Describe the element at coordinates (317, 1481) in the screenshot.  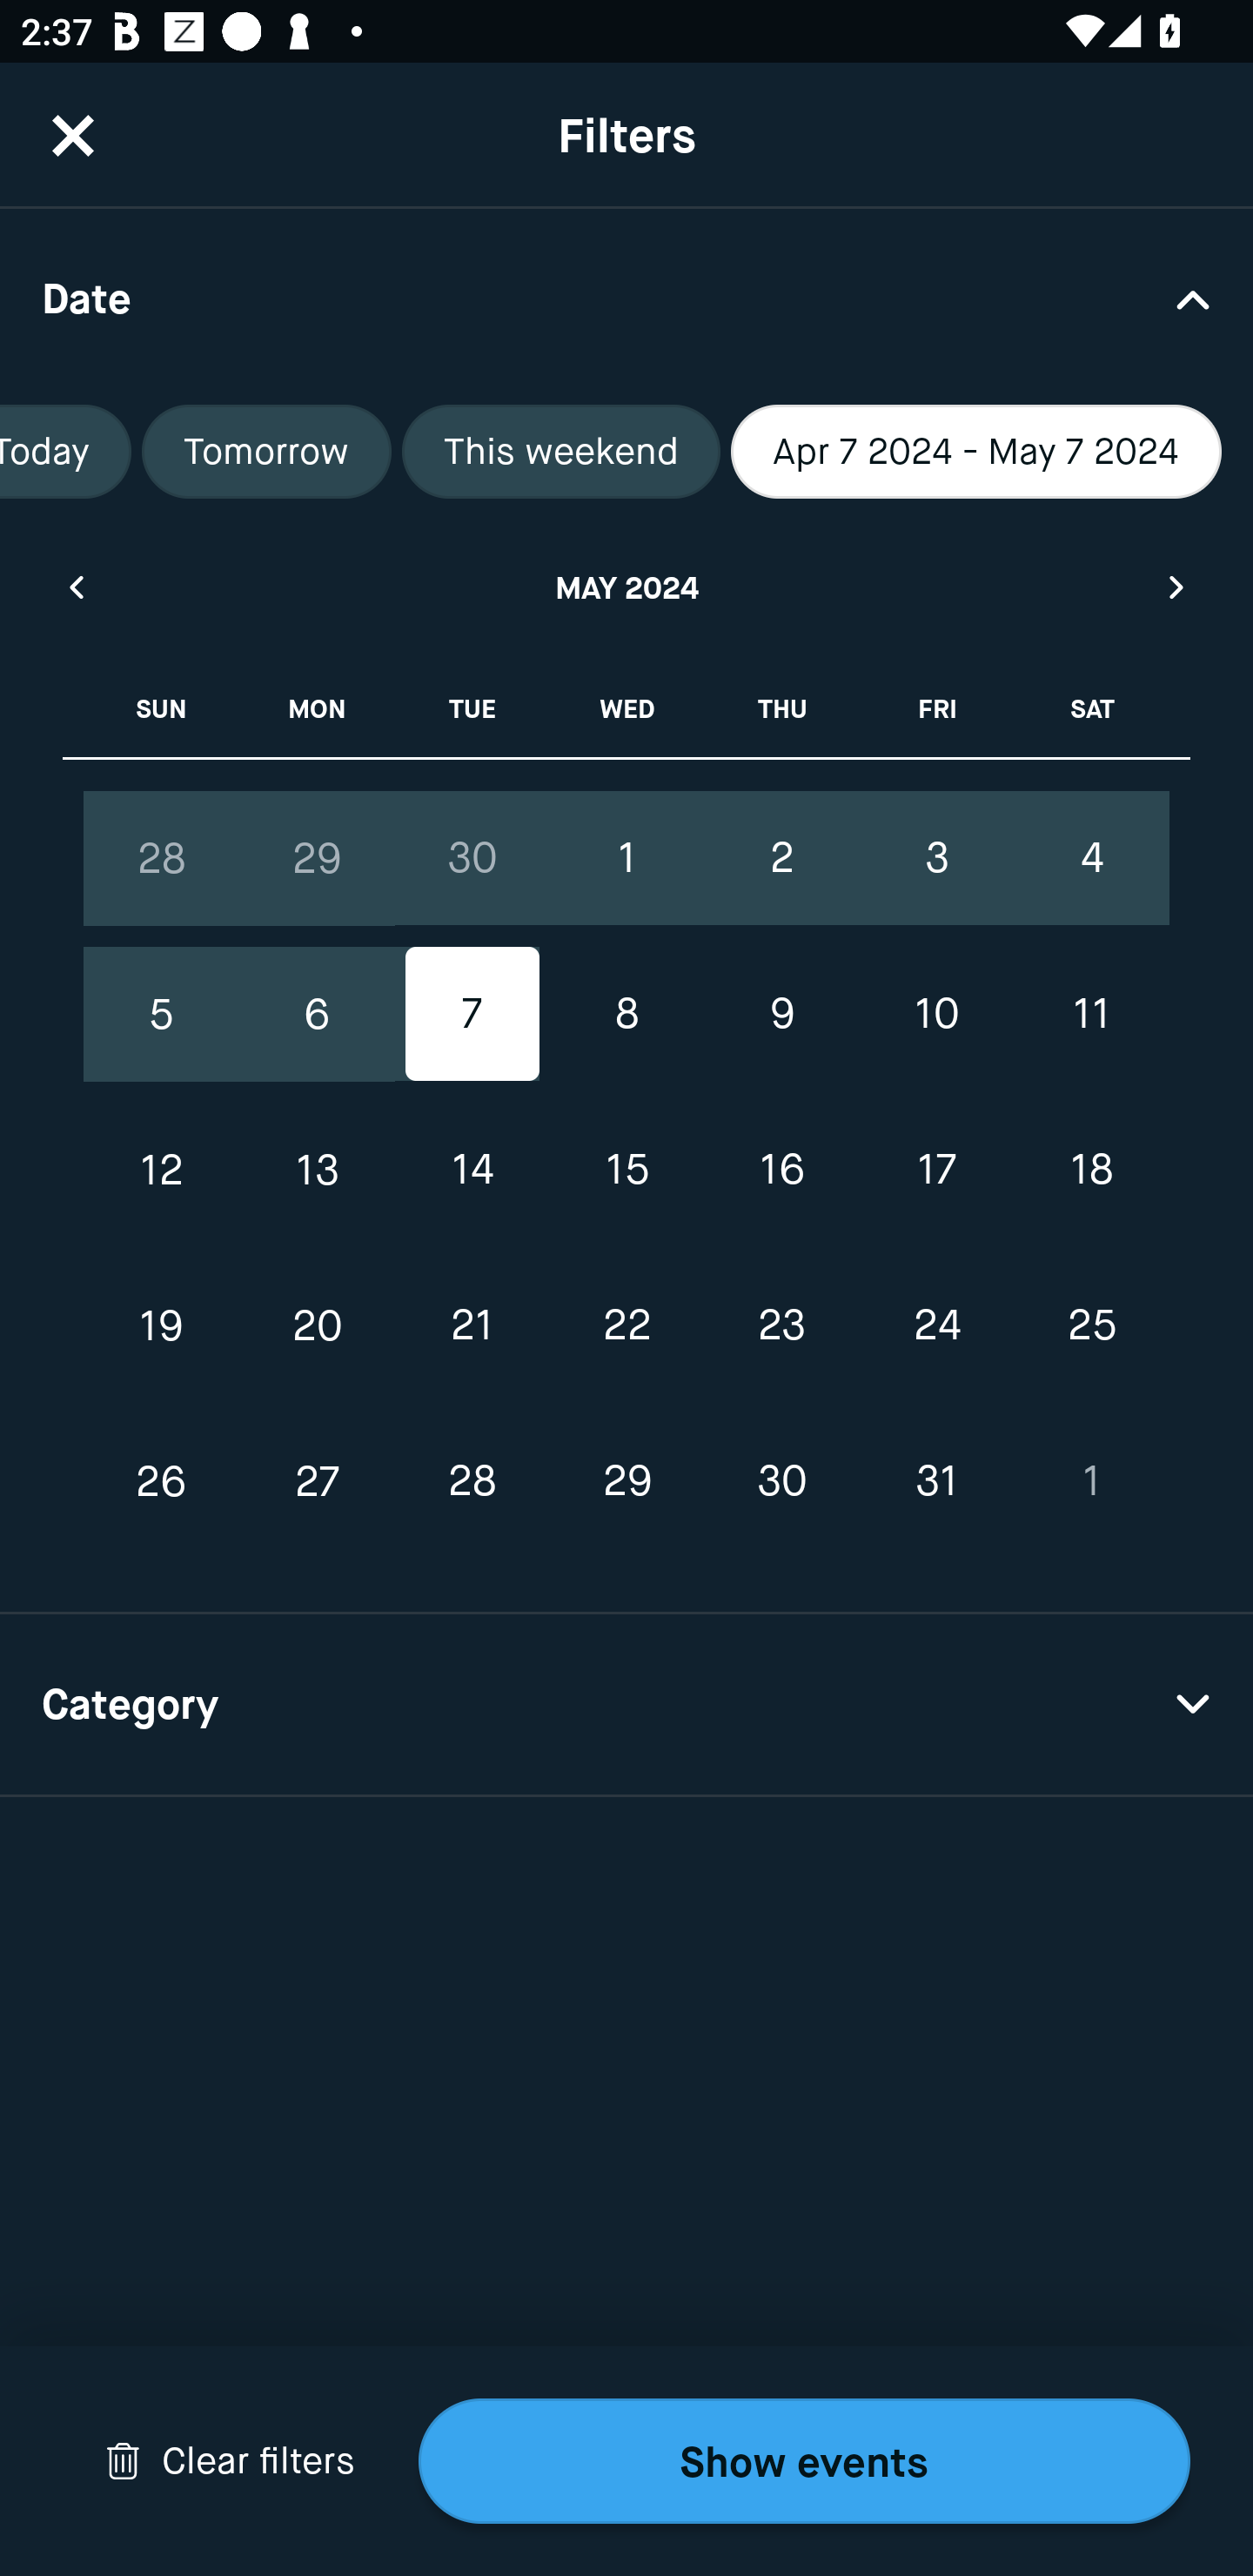
I see `27` at that location.